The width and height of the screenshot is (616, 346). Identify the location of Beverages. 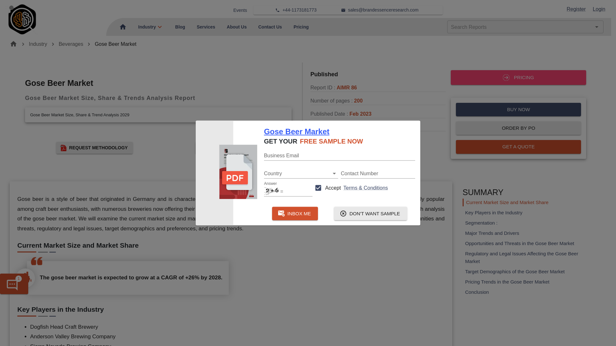
(71, 44).